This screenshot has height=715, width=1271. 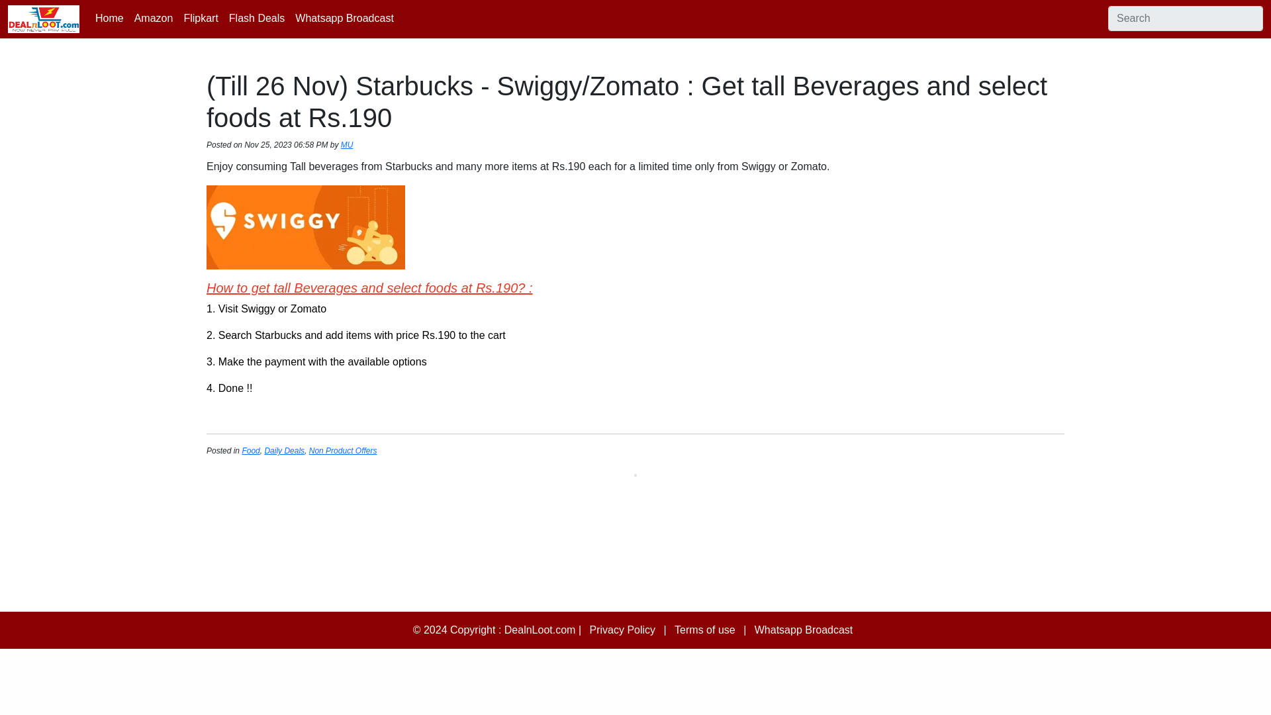 What do you see at coordinates (200, 18) in the screenshot?
I see `Flipkart` at bounding box center [200, 18].